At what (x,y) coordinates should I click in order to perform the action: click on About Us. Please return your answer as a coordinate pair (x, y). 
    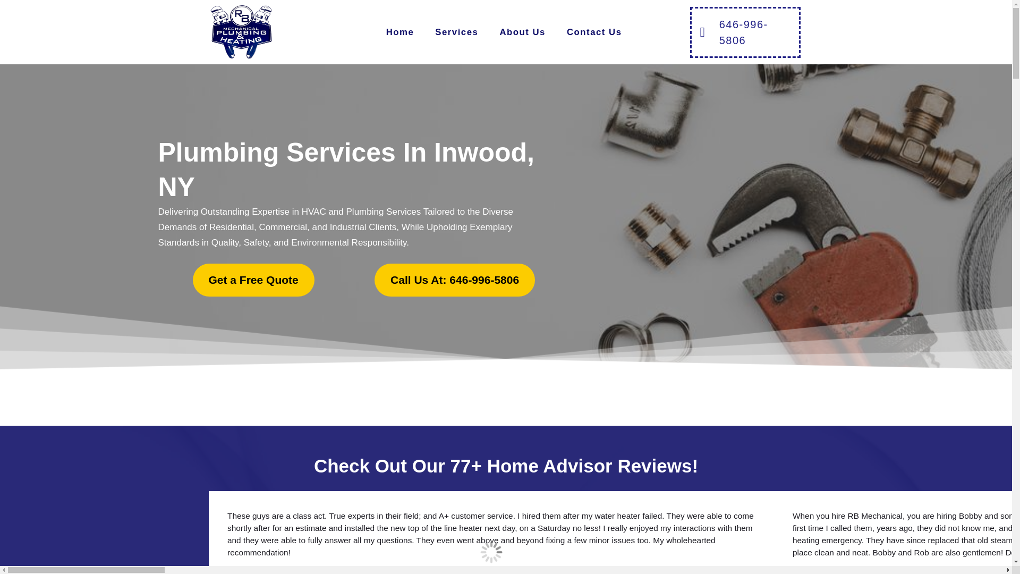
    Looking at the image, I should click on (522, 32).